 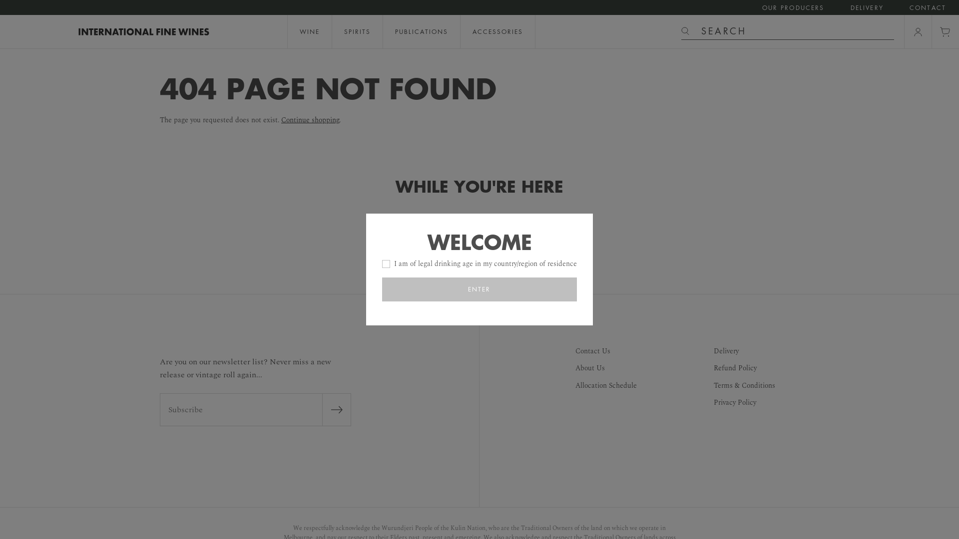 What do you see at coordinates (791, 31) in the screenshot?
I see `SEARCH` at bounding box center [791, 31].